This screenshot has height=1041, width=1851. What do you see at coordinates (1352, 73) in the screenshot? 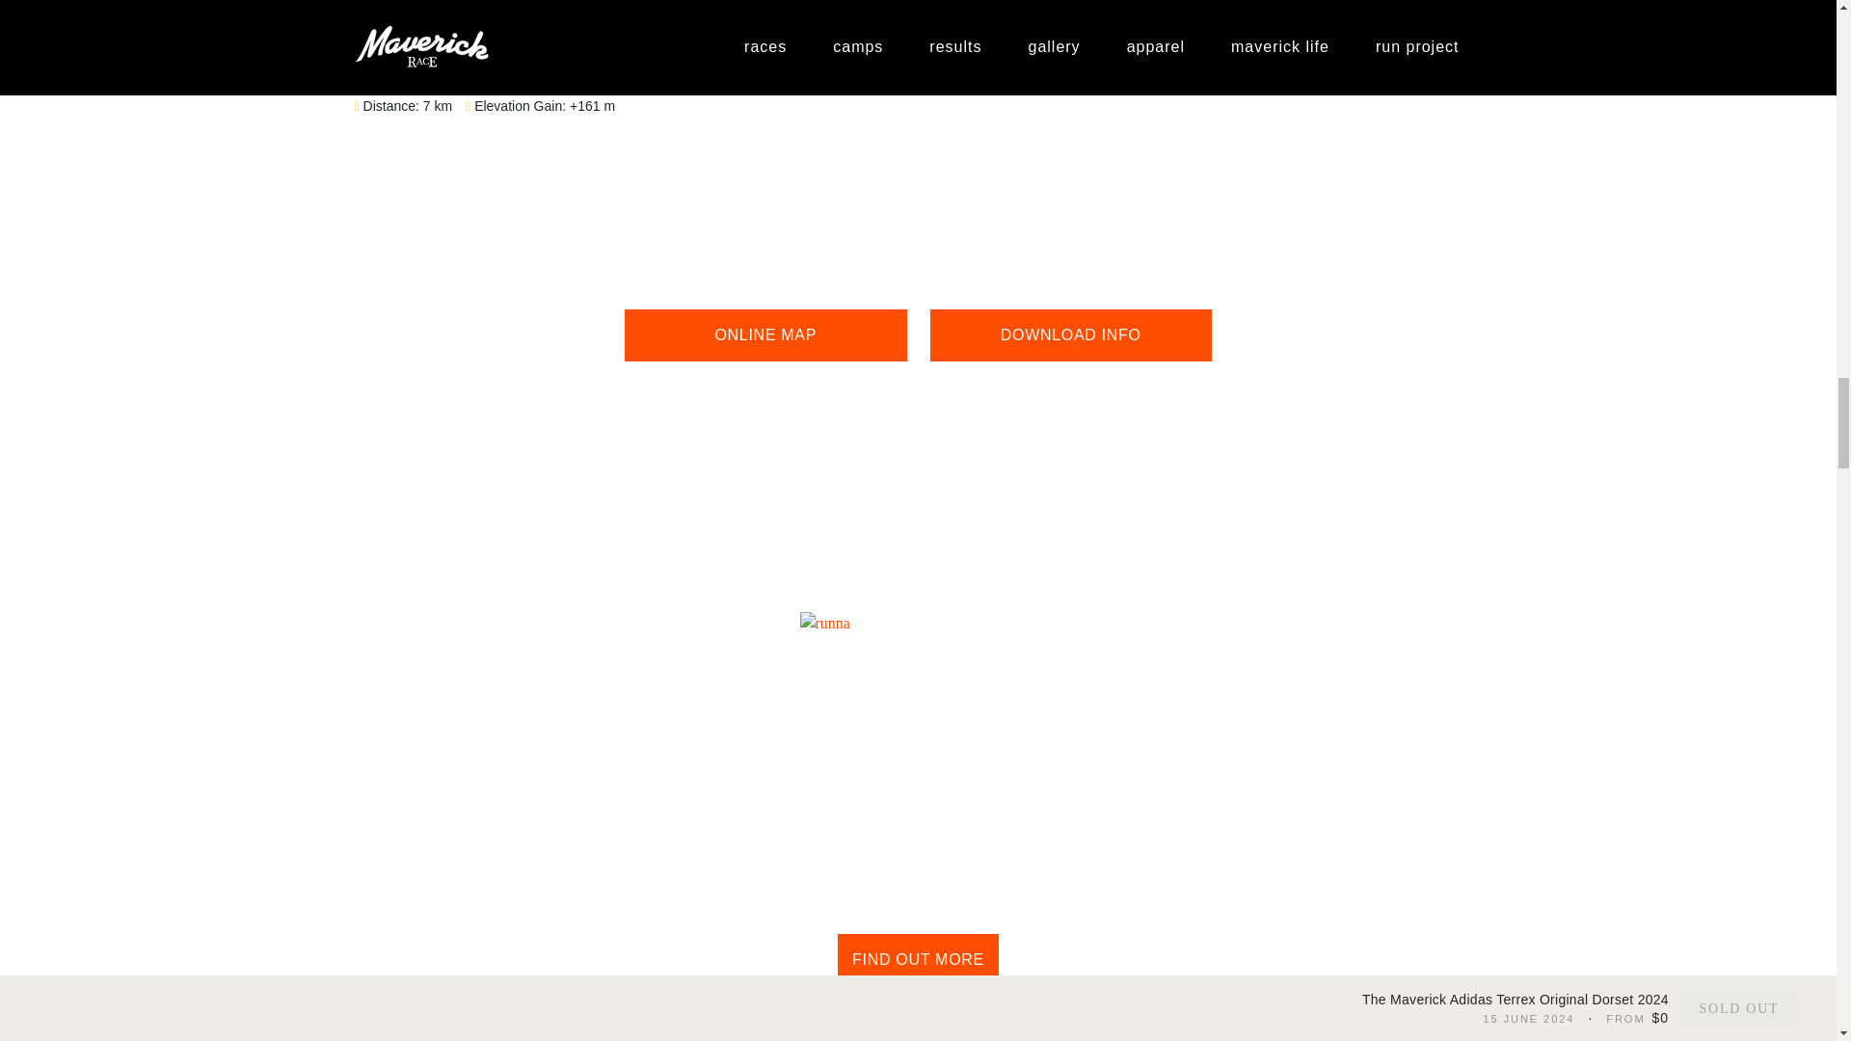
I see `View route on Ride With GPS` at bounding box center [1352, 73].